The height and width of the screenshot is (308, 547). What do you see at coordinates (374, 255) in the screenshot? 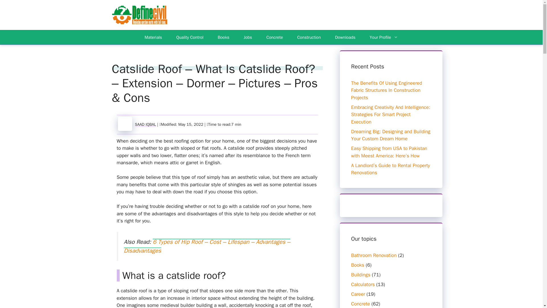
I see `Bathroom Renovation` at bounding box center [374, 255].